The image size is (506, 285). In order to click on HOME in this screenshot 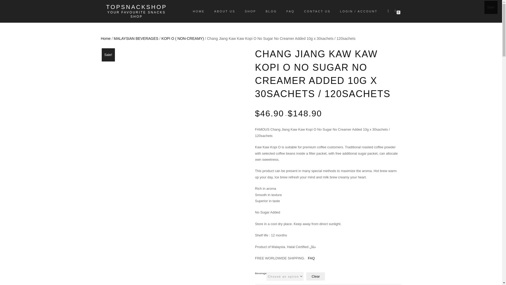, I will do `click(199, 11)`.